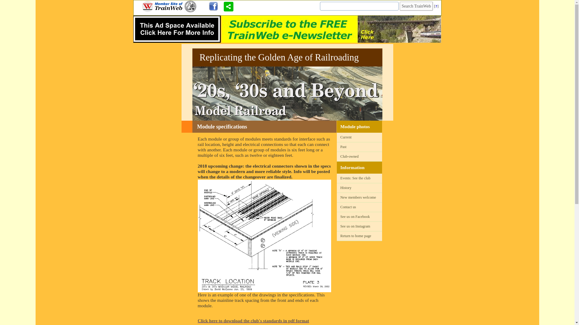  What do you see at coordinates (359, 188) in the screenshot?
I see `History` at bounding box center [359, 188].